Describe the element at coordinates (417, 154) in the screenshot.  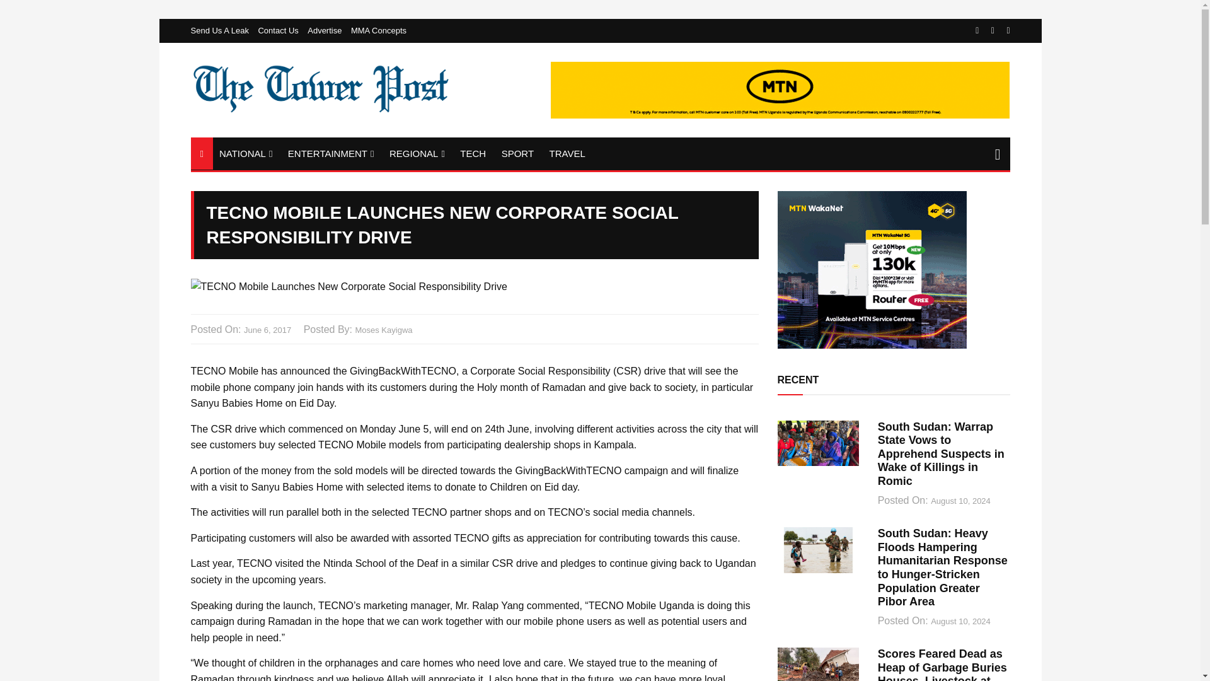
I see `REGIONAL` at that location.